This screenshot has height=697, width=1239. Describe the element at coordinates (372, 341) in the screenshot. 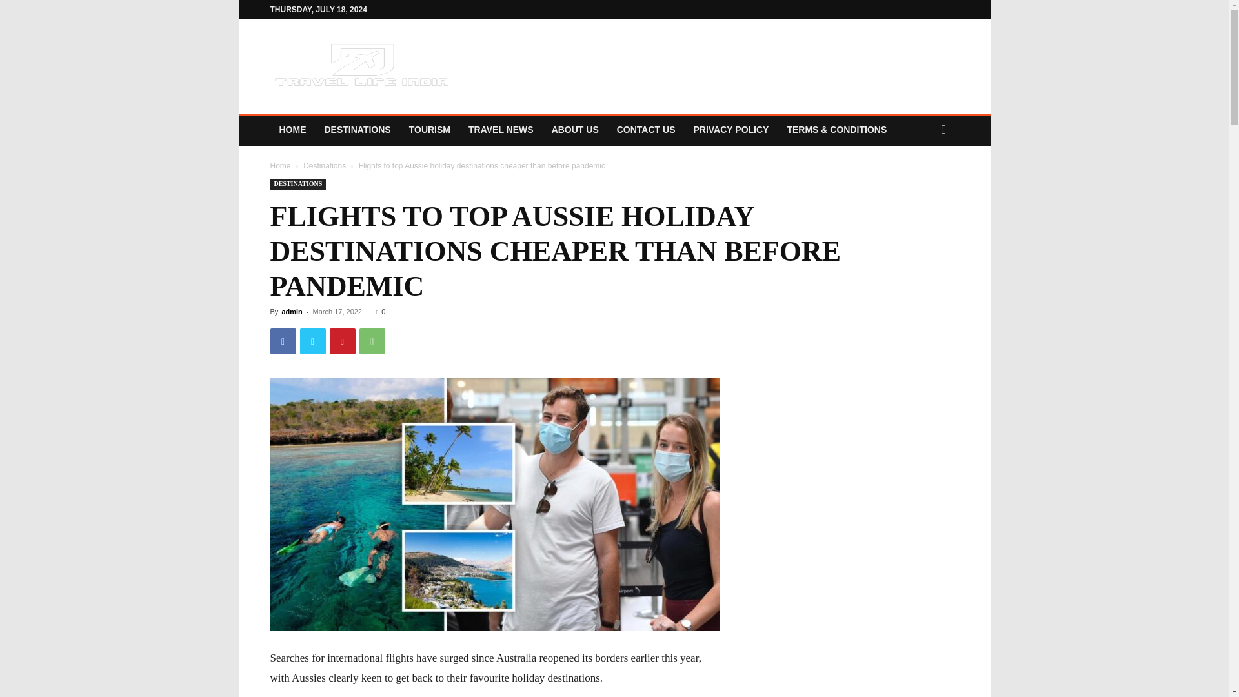

I see `WhatsApp` at that location.